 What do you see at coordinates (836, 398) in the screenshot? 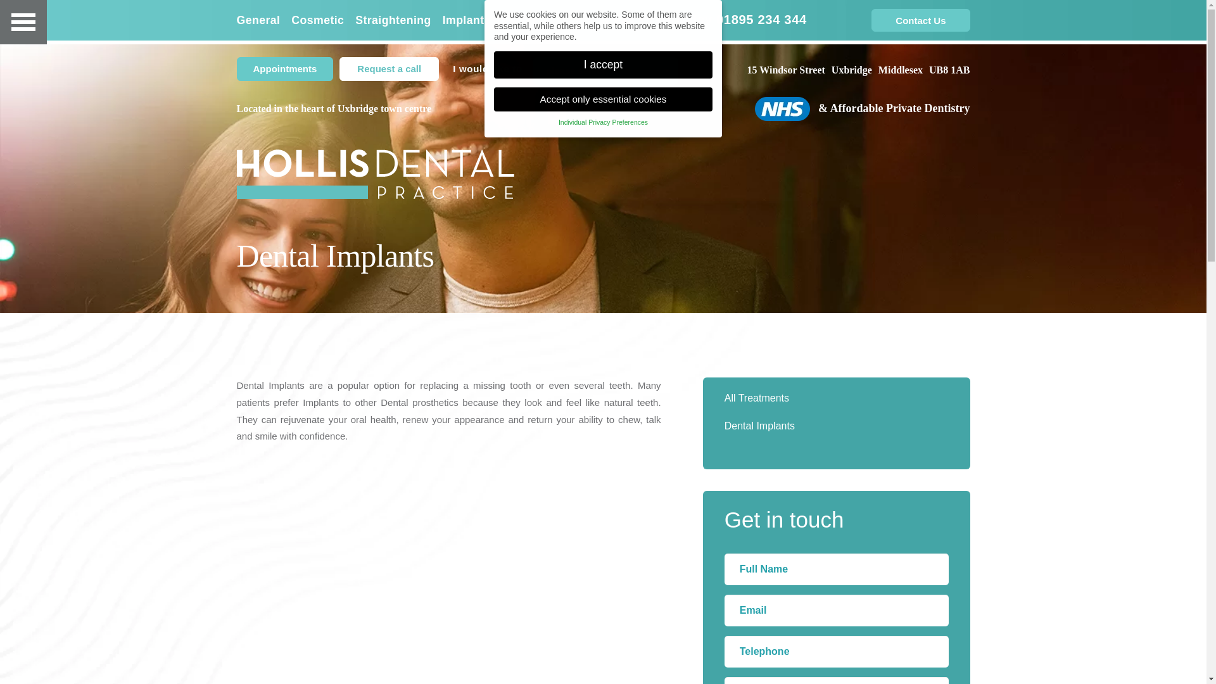
I see `All Treatments` at bounding box center [836, 398].